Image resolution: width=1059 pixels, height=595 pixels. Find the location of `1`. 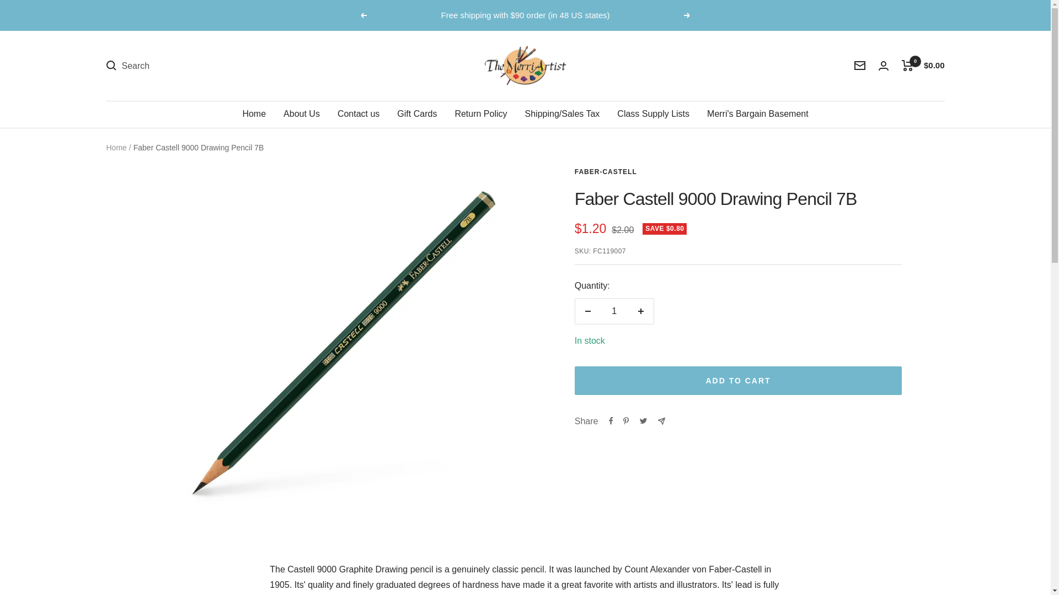

1 is located at coordinates (614, 311).